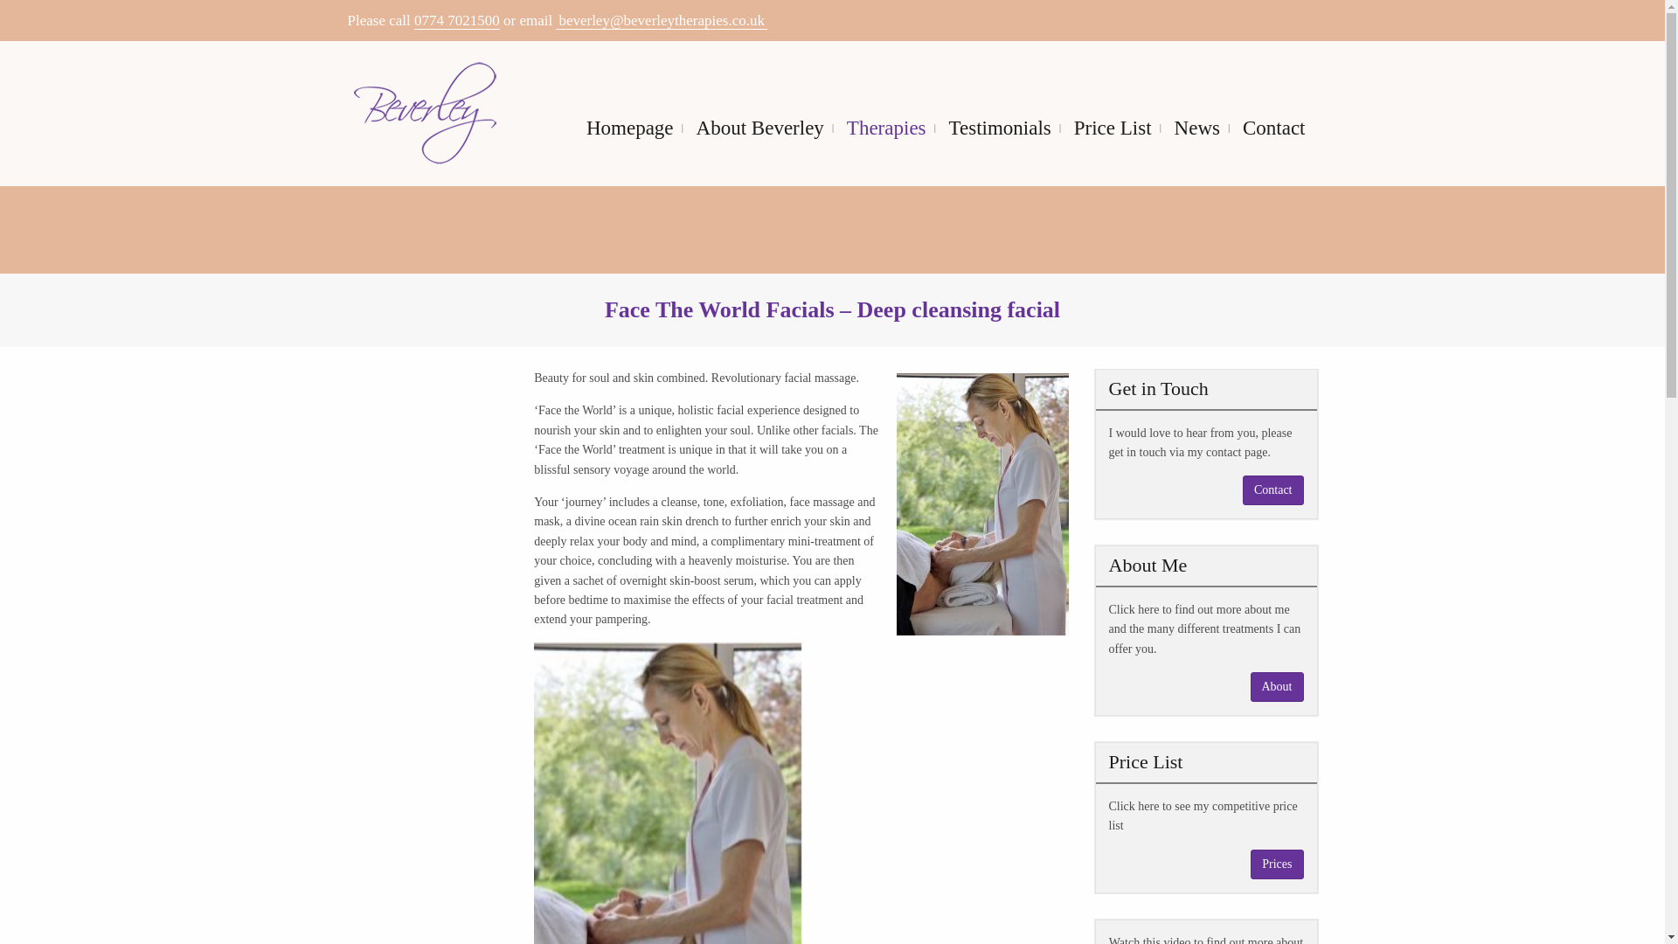 This screenshot has width=1678, height=944. Describe the element at coordinates (457, 21) in the screenshot. I see `0774 7021500` at that location.